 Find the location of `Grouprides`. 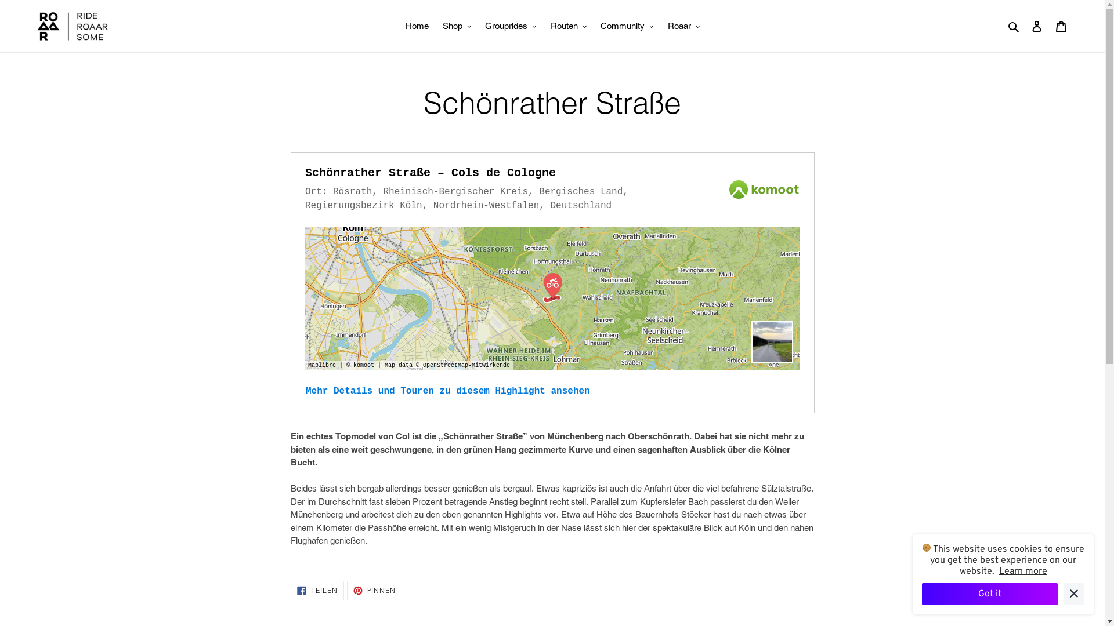

Grouprides is located at coordinates (511, 27).